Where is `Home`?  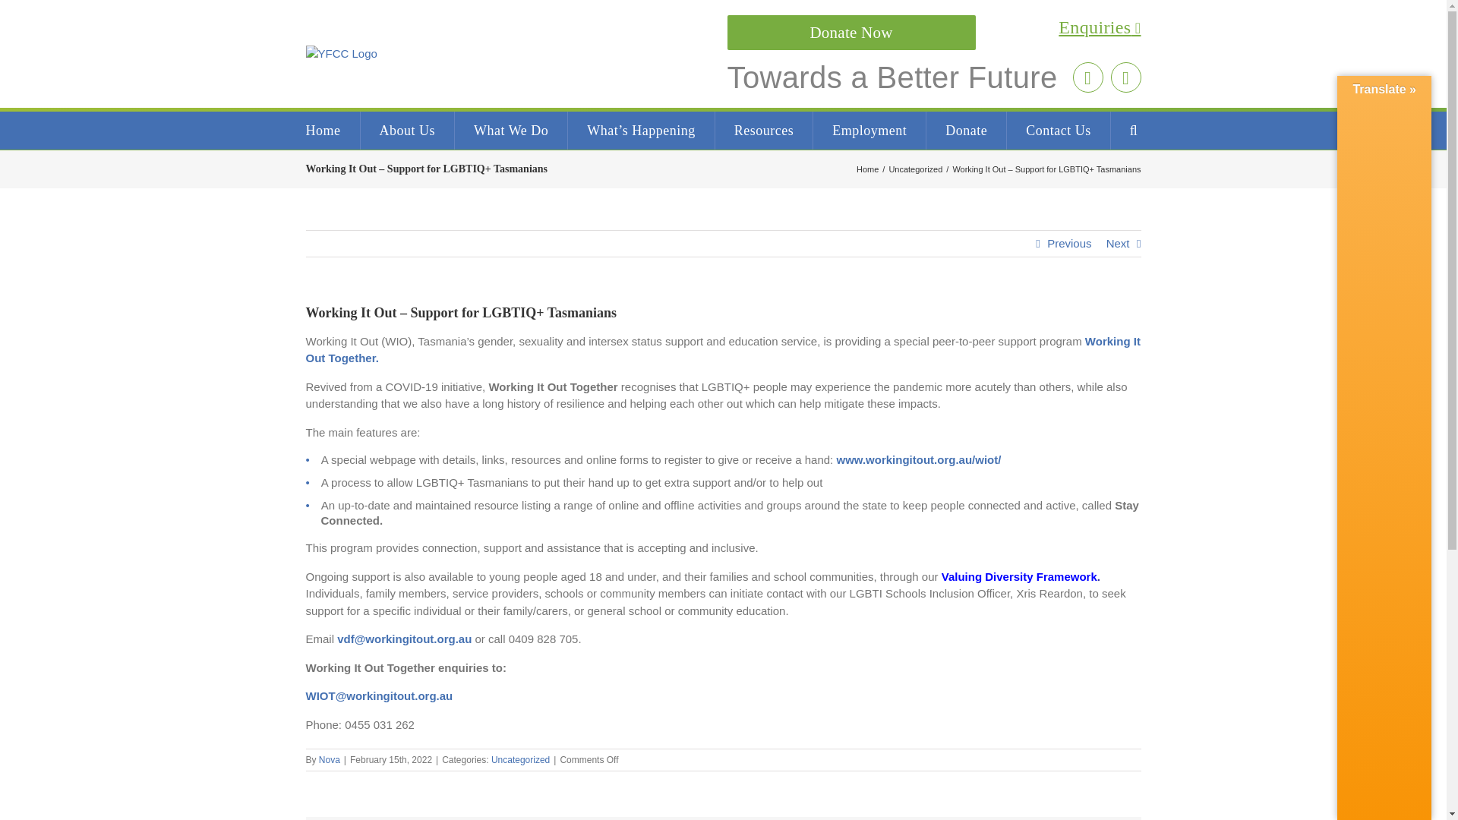
Home is located at coordinates (867, 169).